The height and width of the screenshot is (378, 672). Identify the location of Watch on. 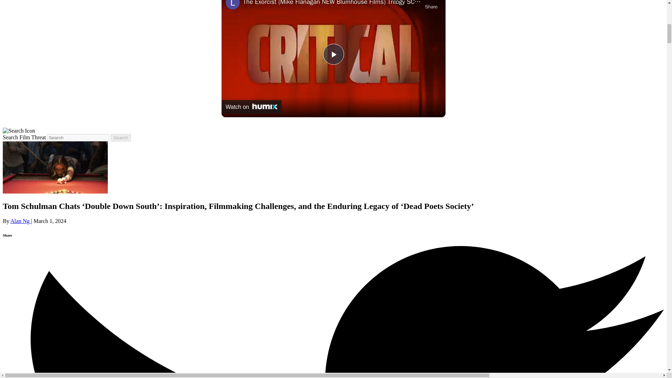
(251, 107).